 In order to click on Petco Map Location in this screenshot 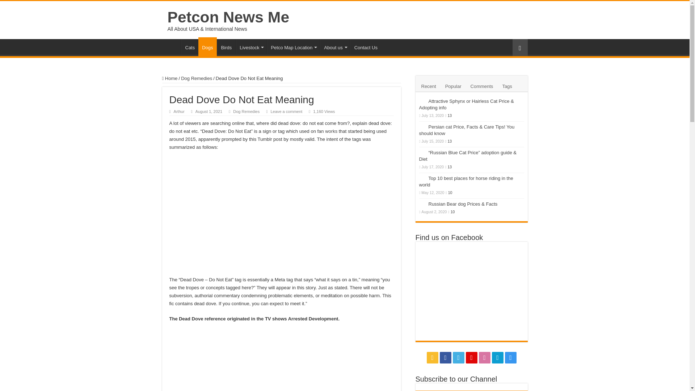, I will do `click(293, 47)`.